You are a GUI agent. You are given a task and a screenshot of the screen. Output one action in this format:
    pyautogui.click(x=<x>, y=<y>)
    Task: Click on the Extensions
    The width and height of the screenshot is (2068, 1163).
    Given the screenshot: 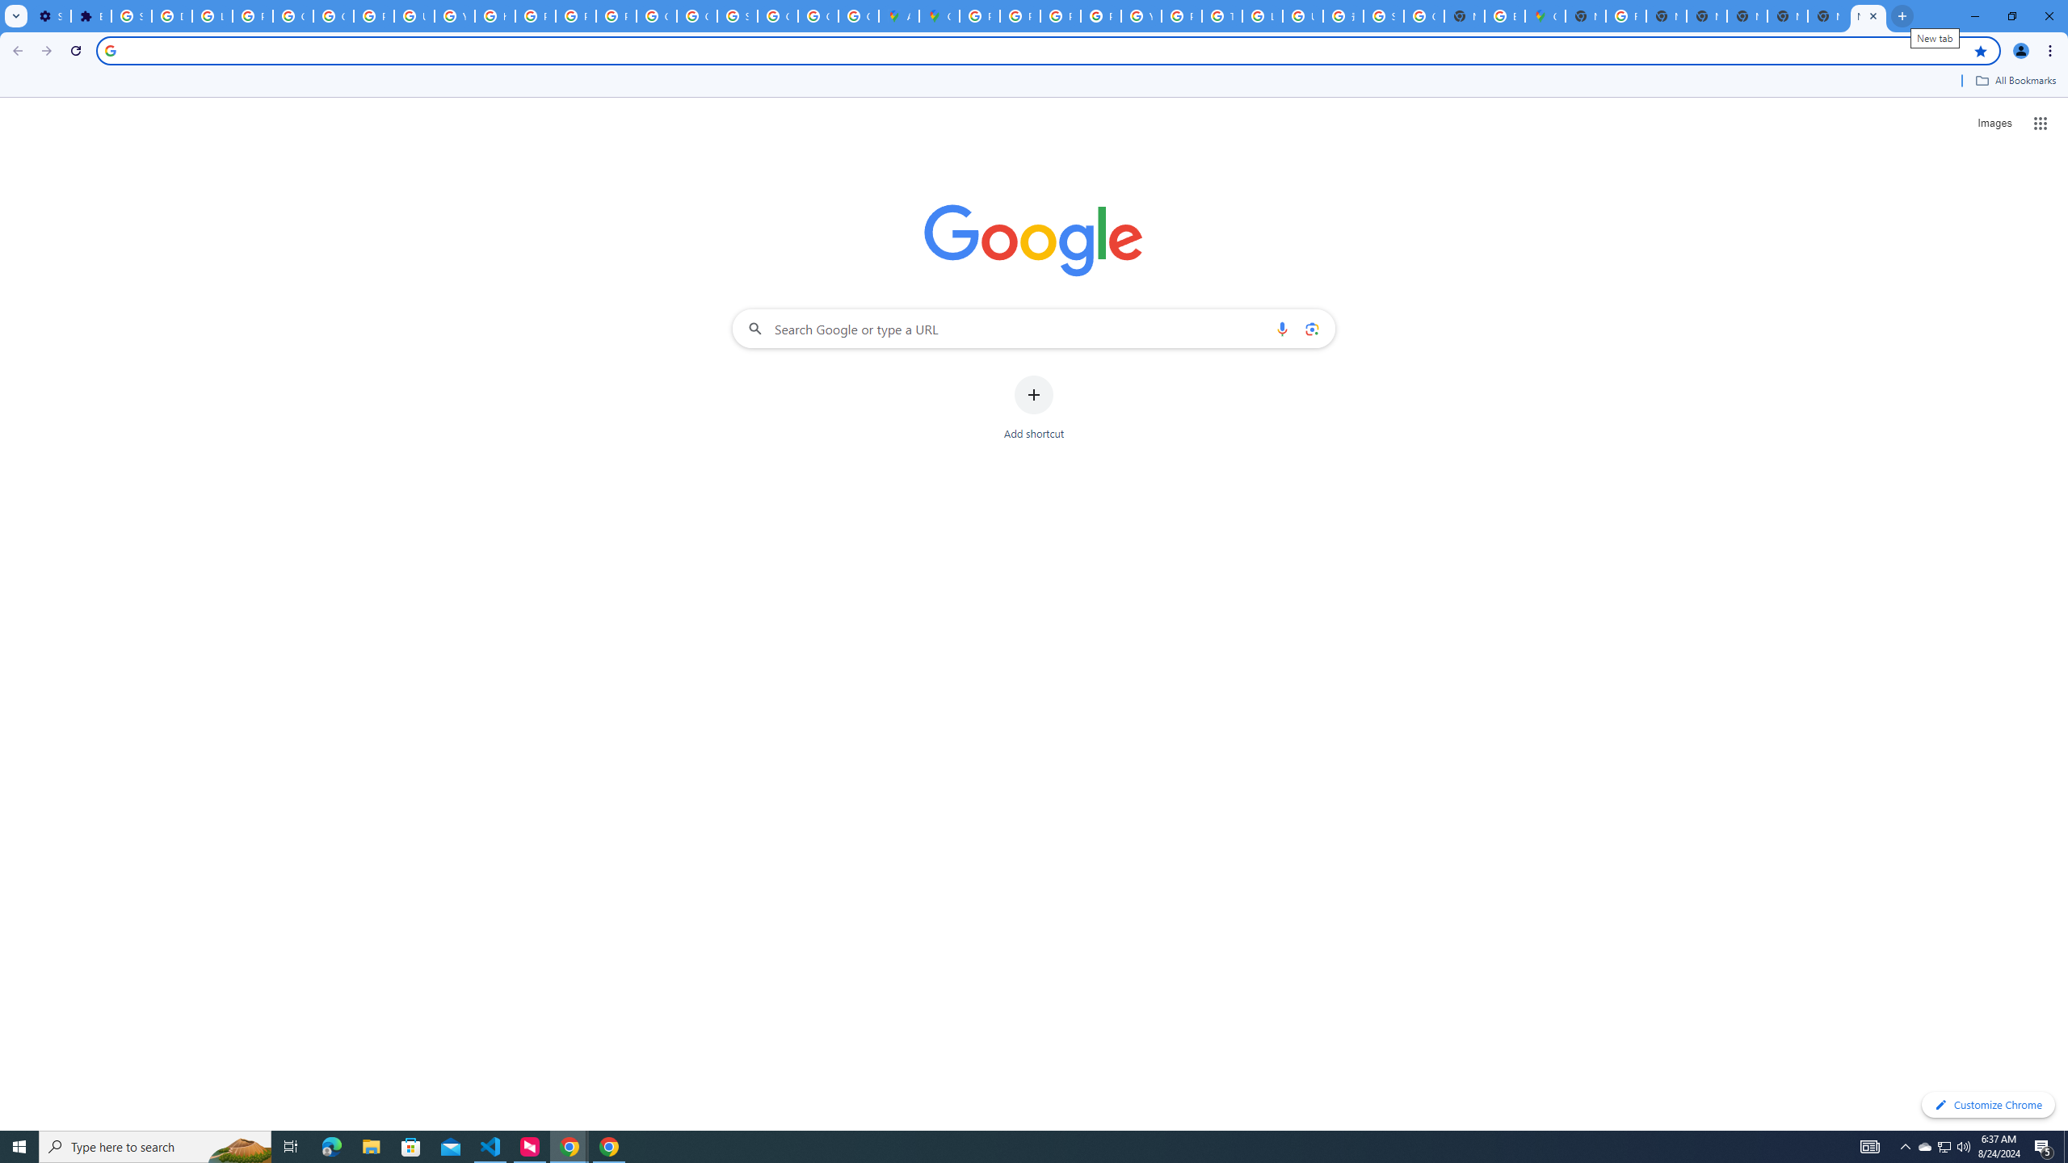 What is the action you would take?
    pyautogui.click(x=90, y=16)
    